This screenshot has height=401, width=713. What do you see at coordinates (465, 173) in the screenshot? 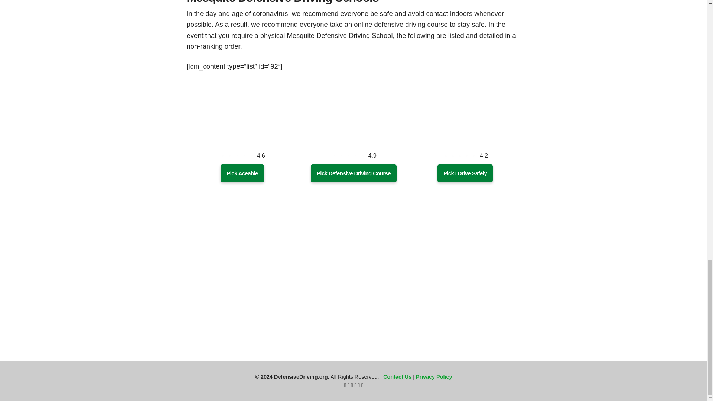
I see `Pick I Drive Safely` at bounding box center [465, 173].